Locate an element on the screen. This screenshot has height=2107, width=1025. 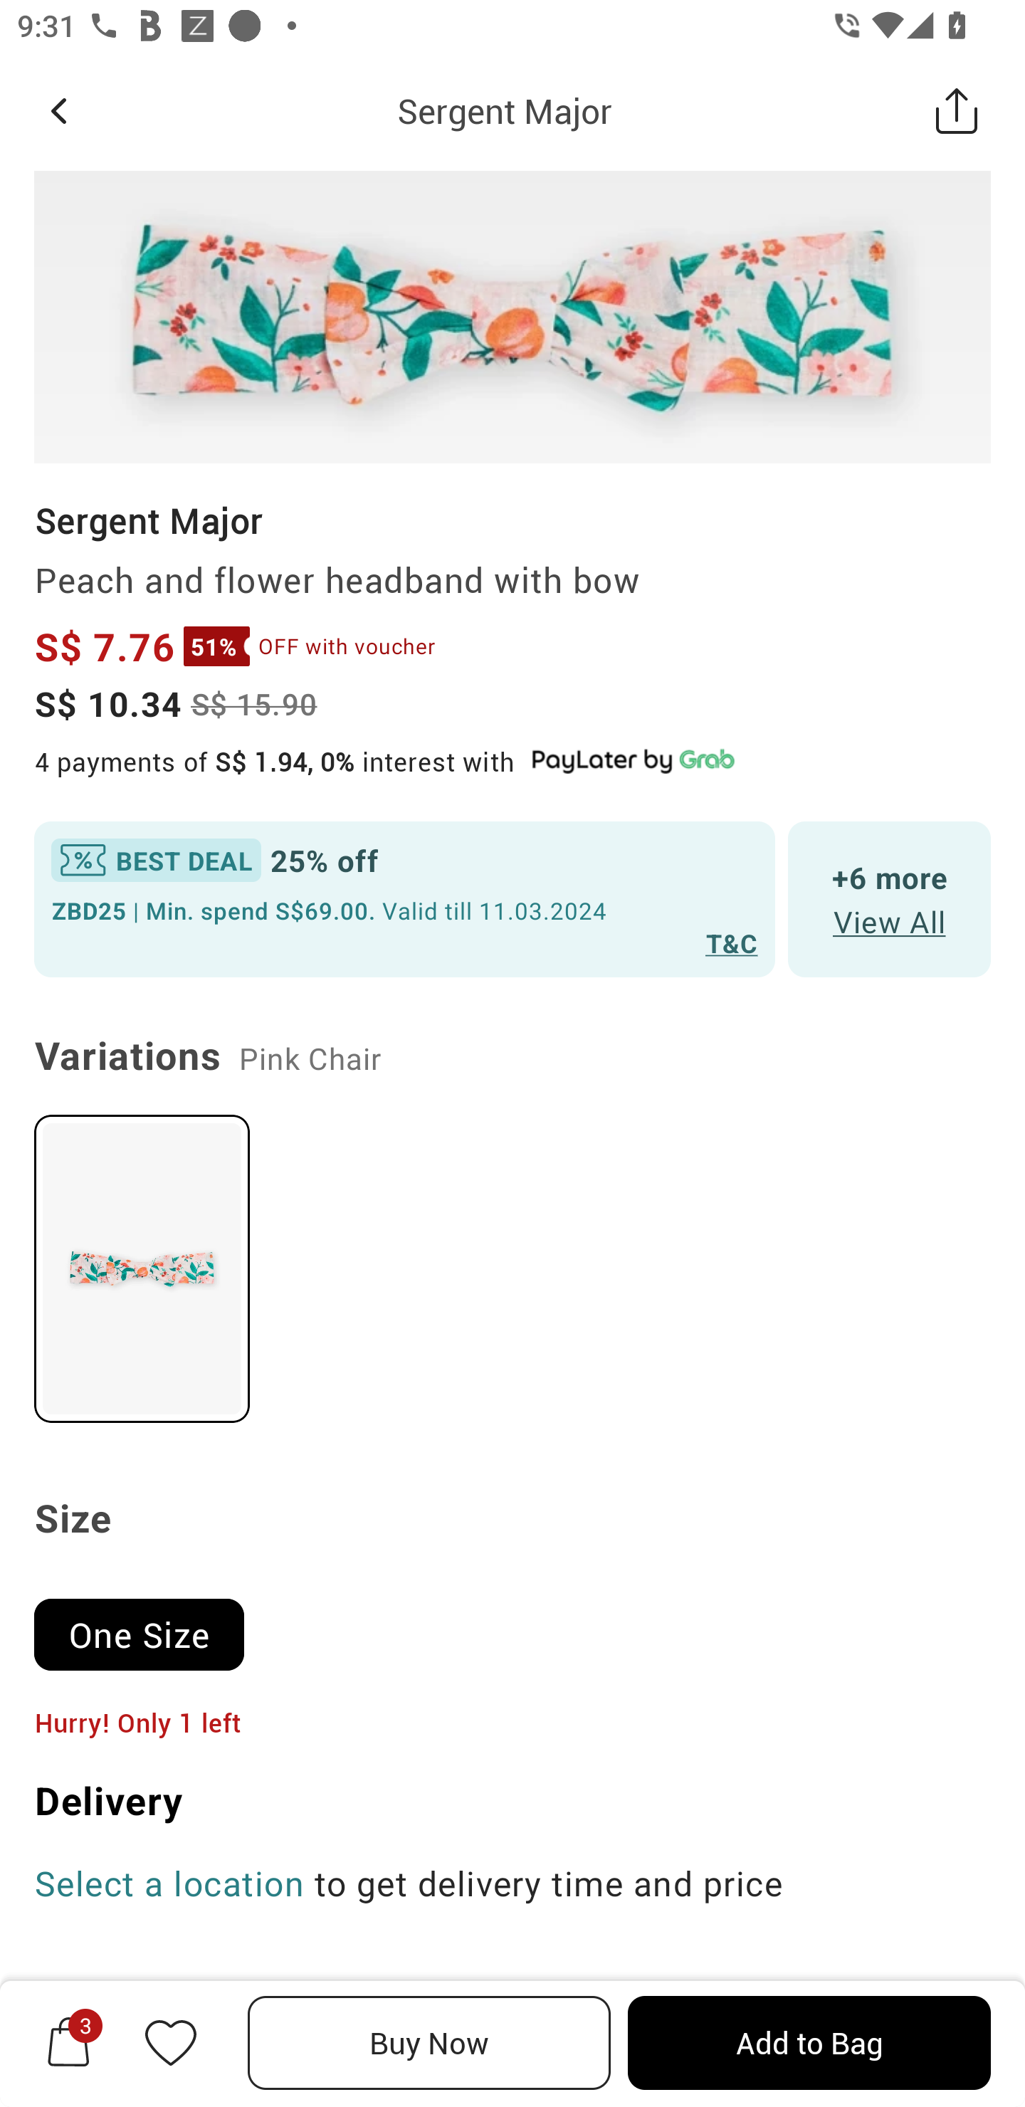
+6 more
View All is located at coordinates (890, 900).